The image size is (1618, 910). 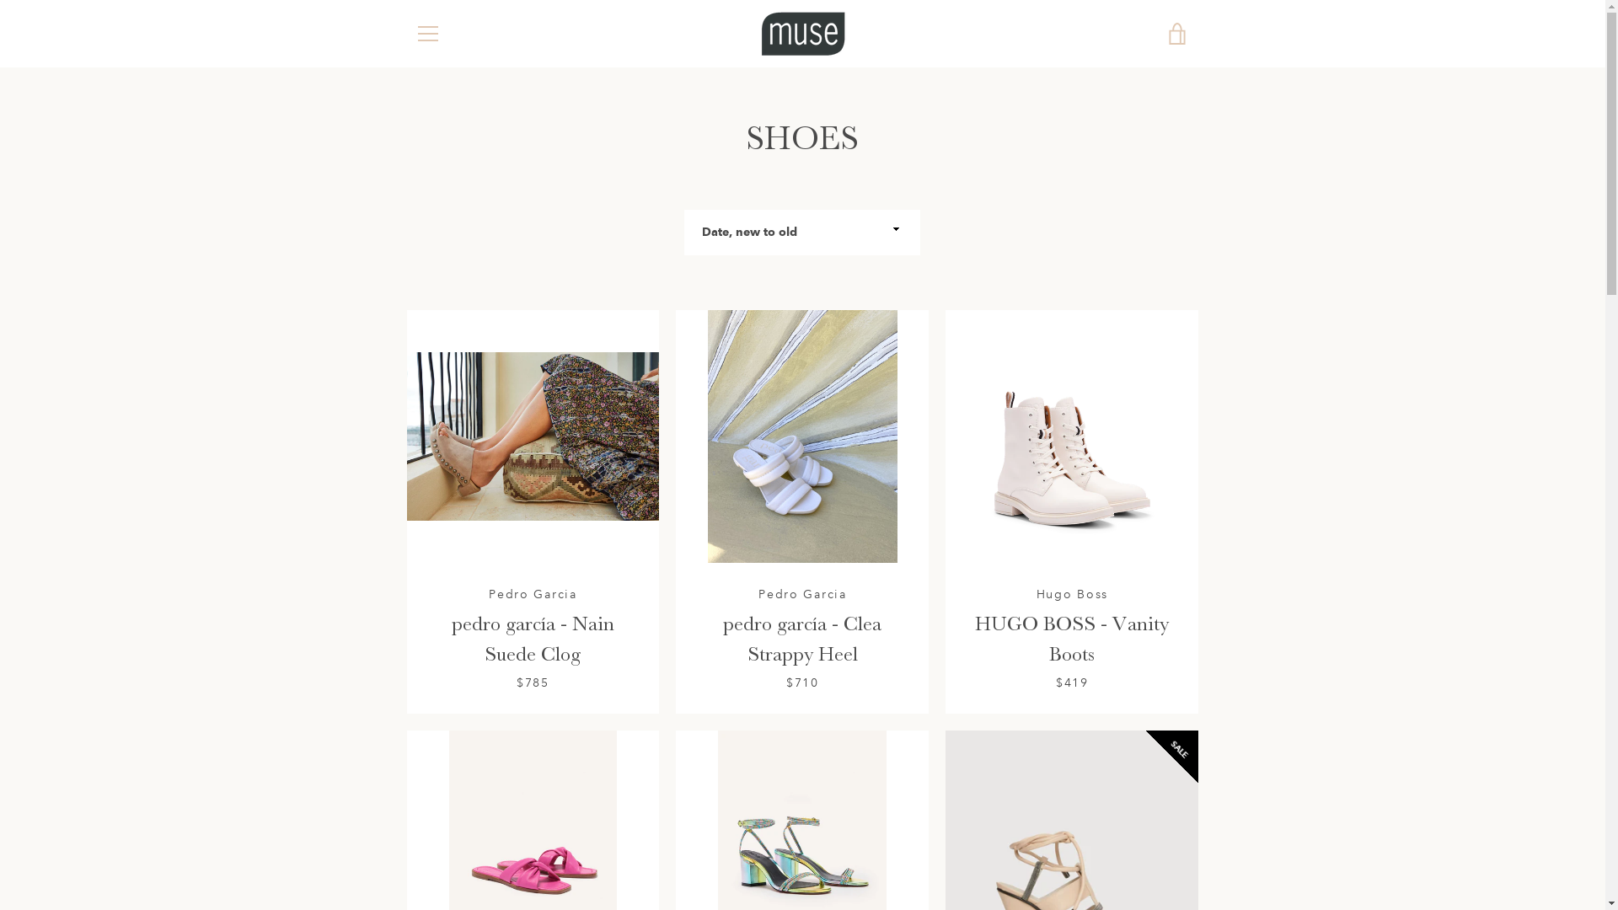 I want to click on Powered by Shopify, so click(x=802, y=863).